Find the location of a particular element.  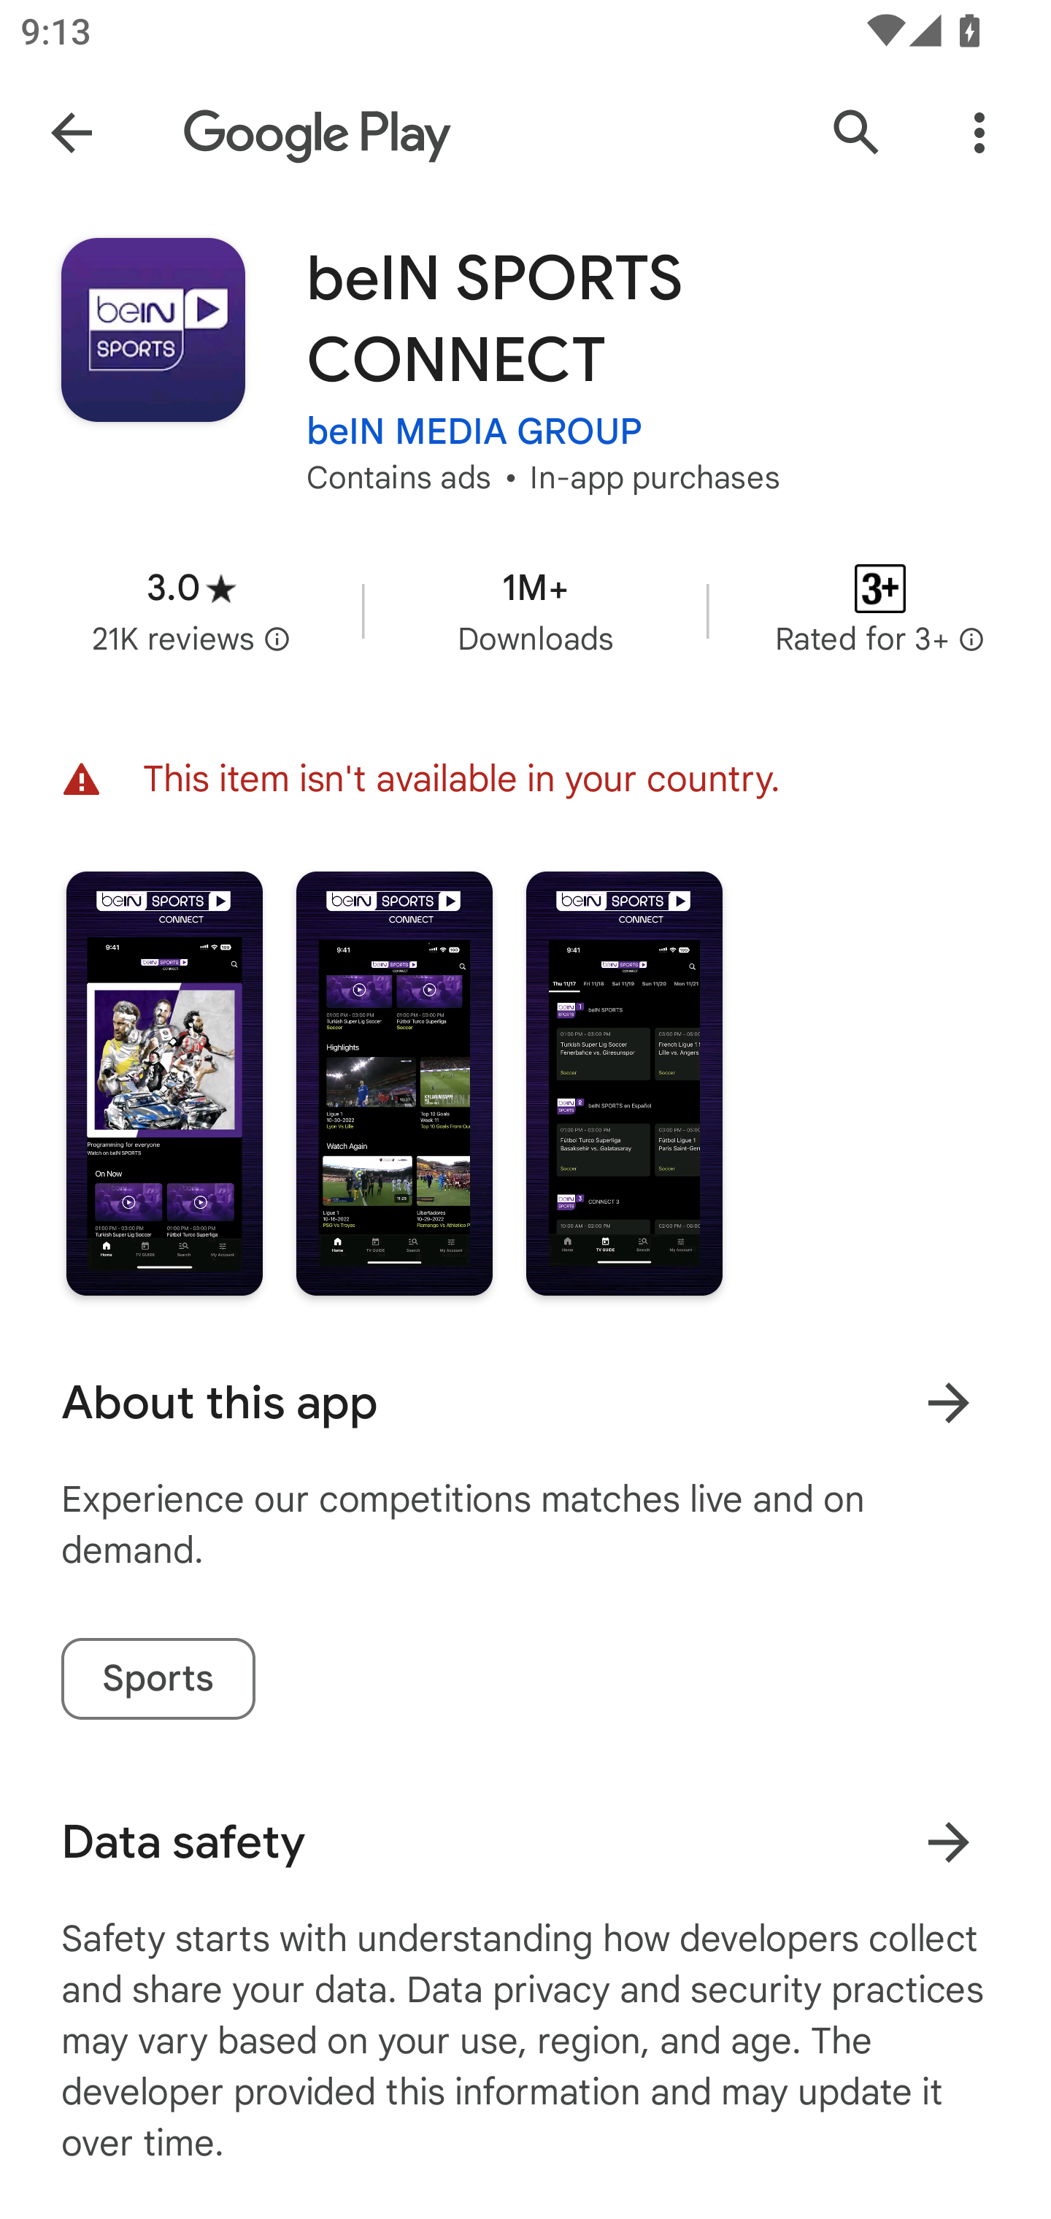

beIN MEDIA GROUP is located at coordinates (474, 431).